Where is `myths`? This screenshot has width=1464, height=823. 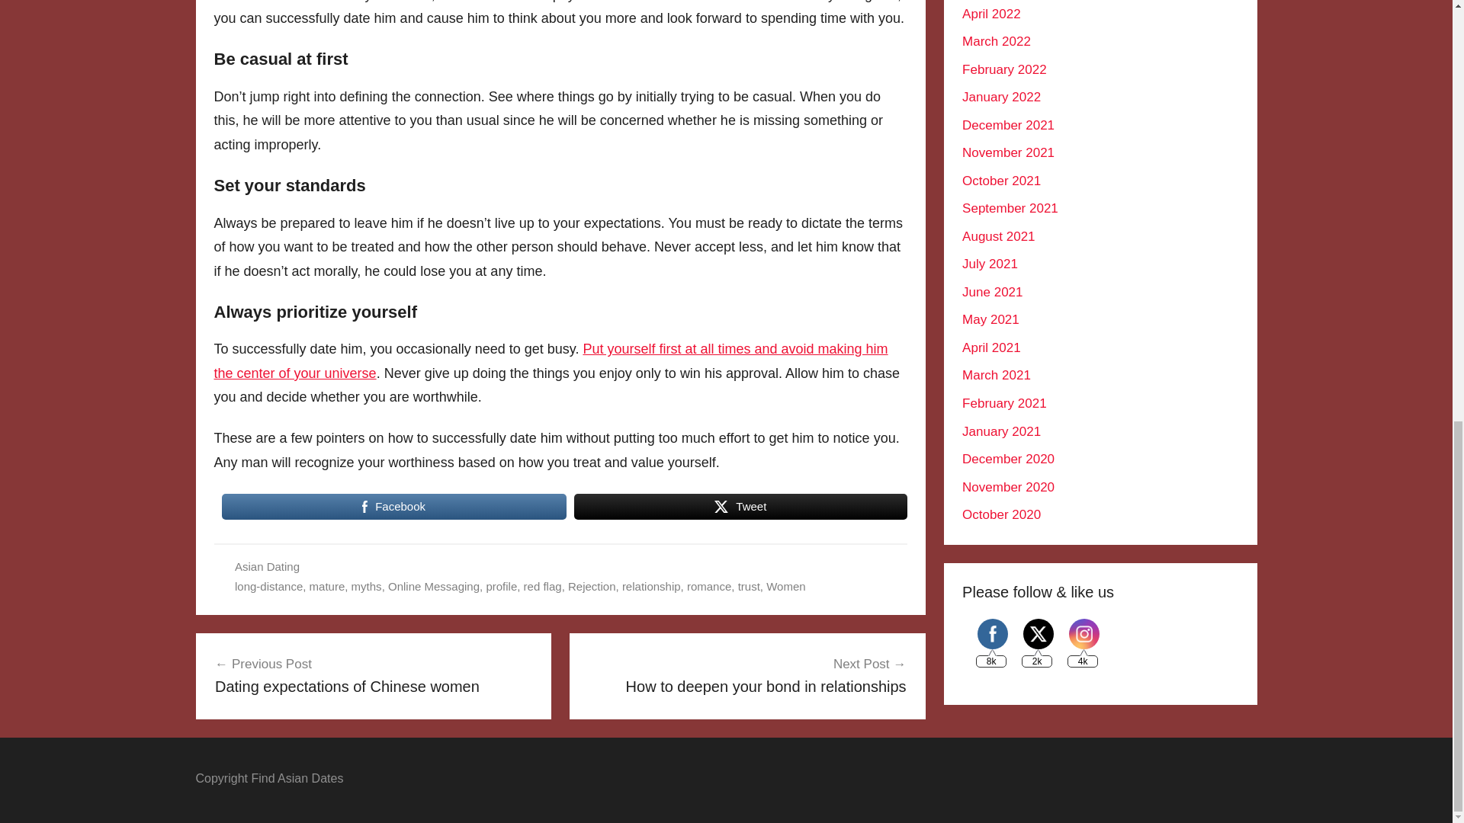
myths is located at coordinates (366, 586).